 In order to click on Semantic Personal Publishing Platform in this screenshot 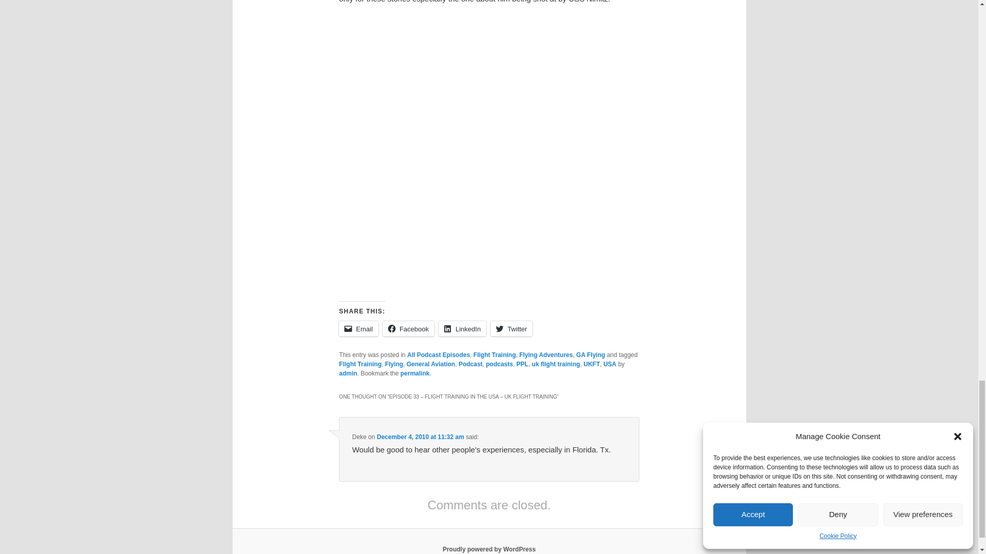, I will do `click(489, 549)`.